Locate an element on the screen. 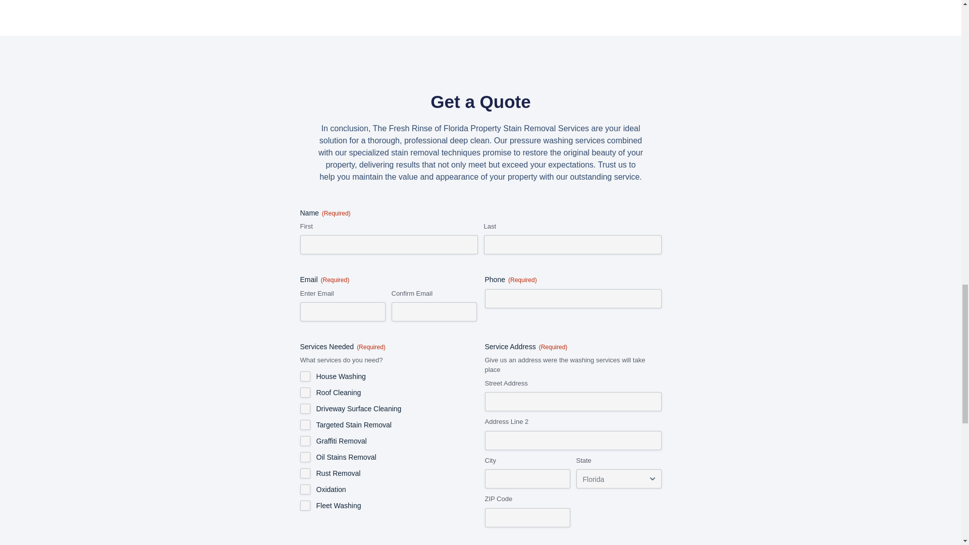 The width and height of the screenshot is (969, 545). Fleet Washing is located at coordinates (305, 506).